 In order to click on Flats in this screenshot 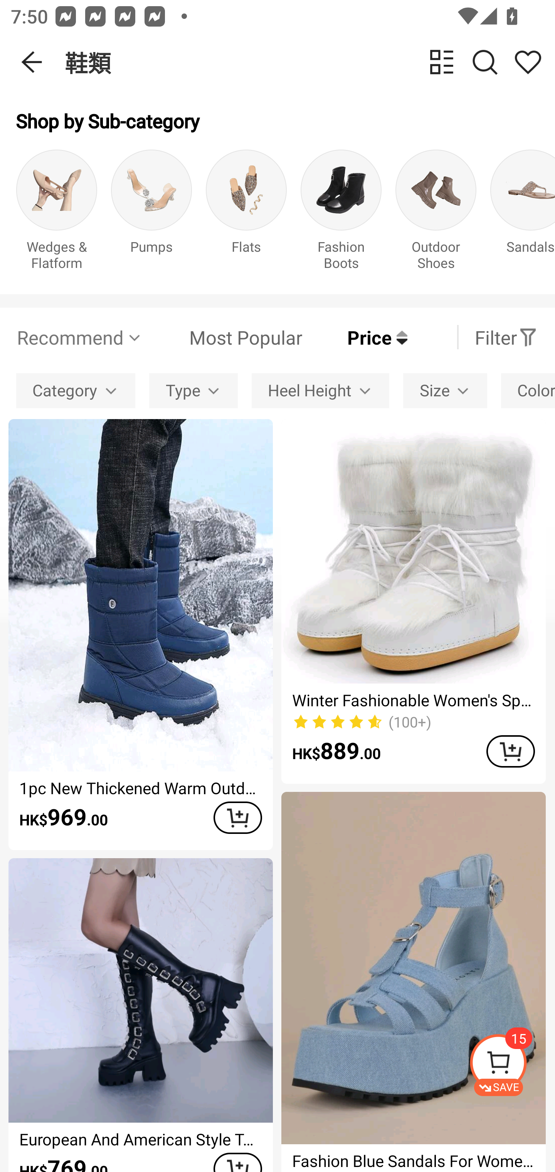, I will do `click(246, 214)`.